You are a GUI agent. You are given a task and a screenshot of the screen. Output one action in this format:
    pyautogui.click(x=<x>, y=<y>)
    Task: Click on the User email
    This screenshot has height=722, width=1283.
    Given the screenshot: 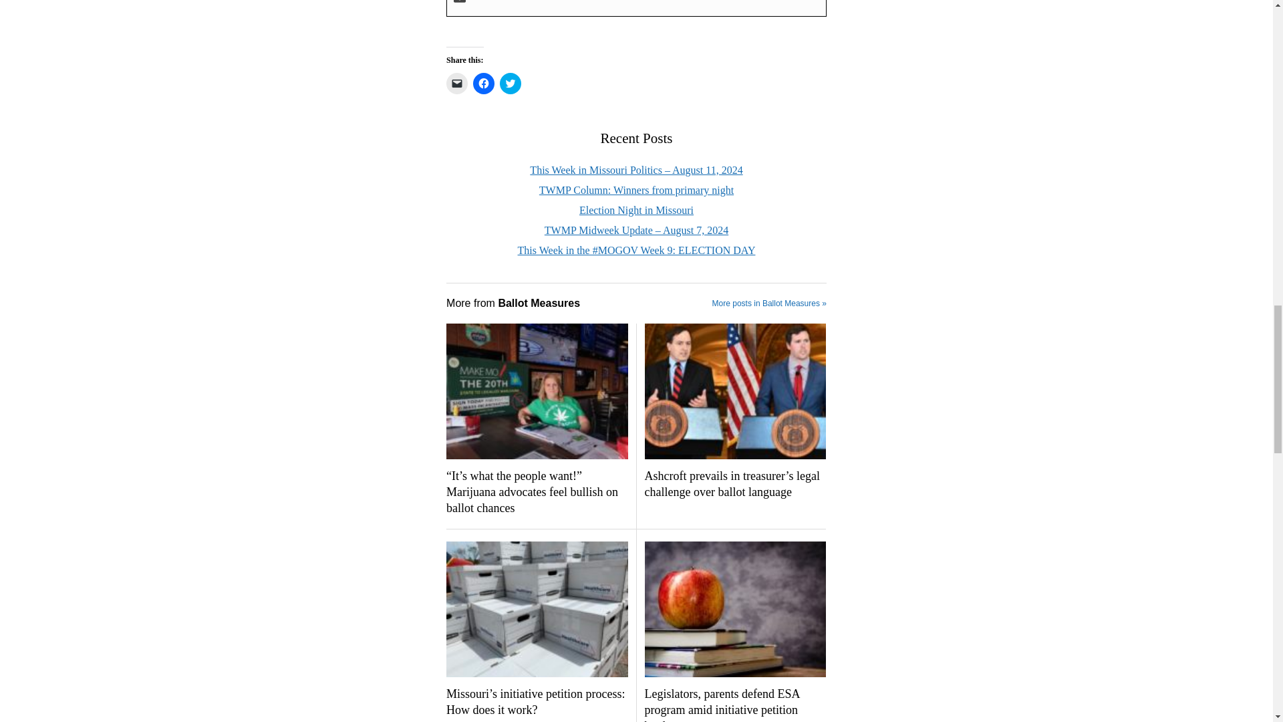 What is the action you would take?
    pyautogui.click(x=460, y=3)
    